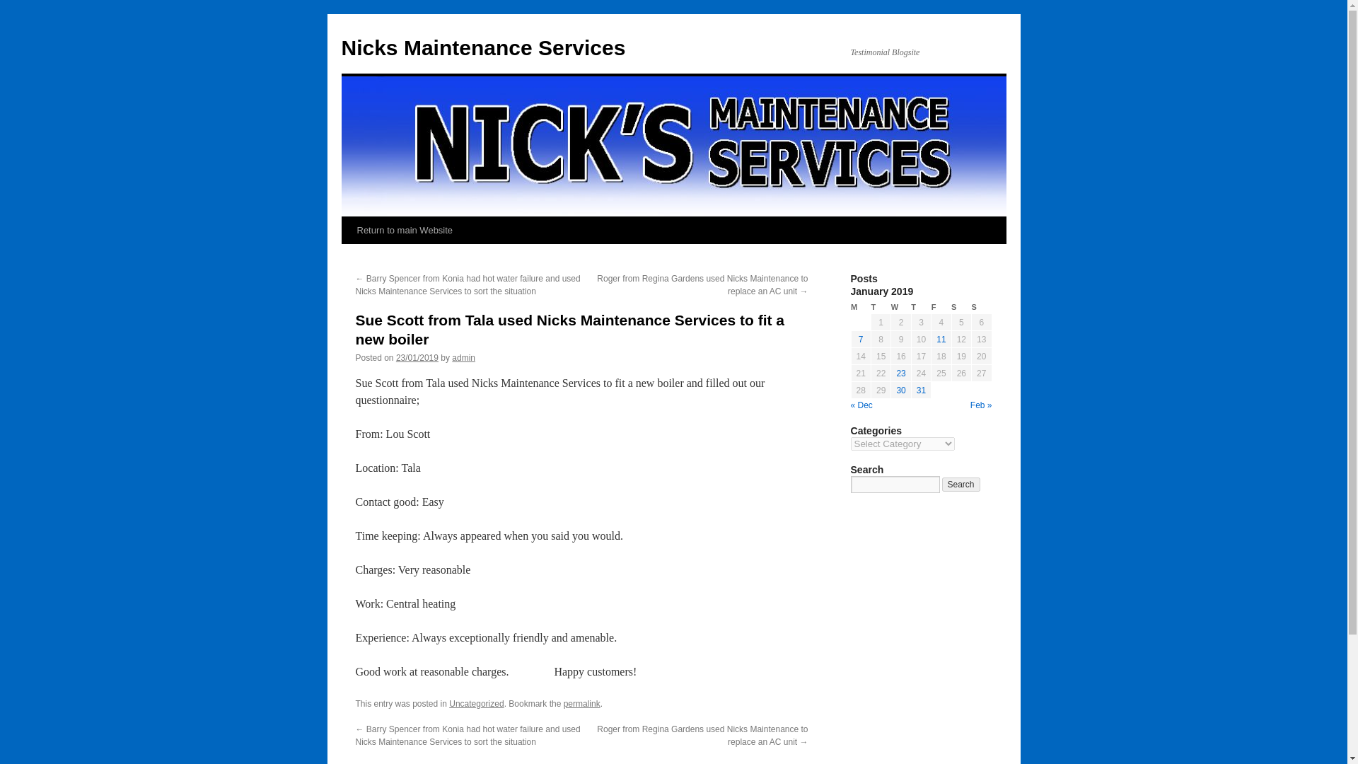  Describe the element at coordinates (581, 704) in the screenshot. I see `permalink` at that location.